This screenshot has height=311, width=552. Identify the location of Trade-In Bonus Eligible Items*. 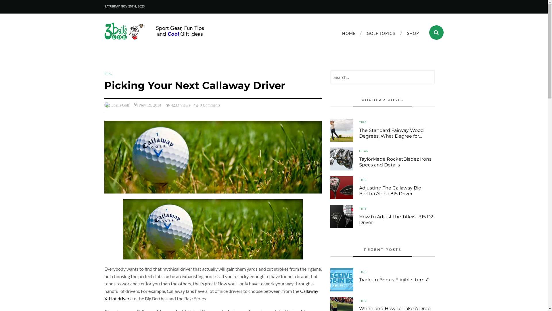
(342, 280).